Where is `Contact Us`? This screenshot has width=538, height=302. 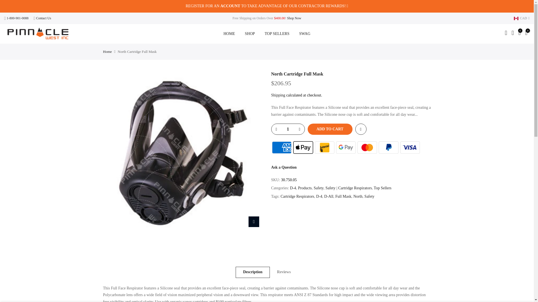
Contact Us is located at coordinates (43, 18).